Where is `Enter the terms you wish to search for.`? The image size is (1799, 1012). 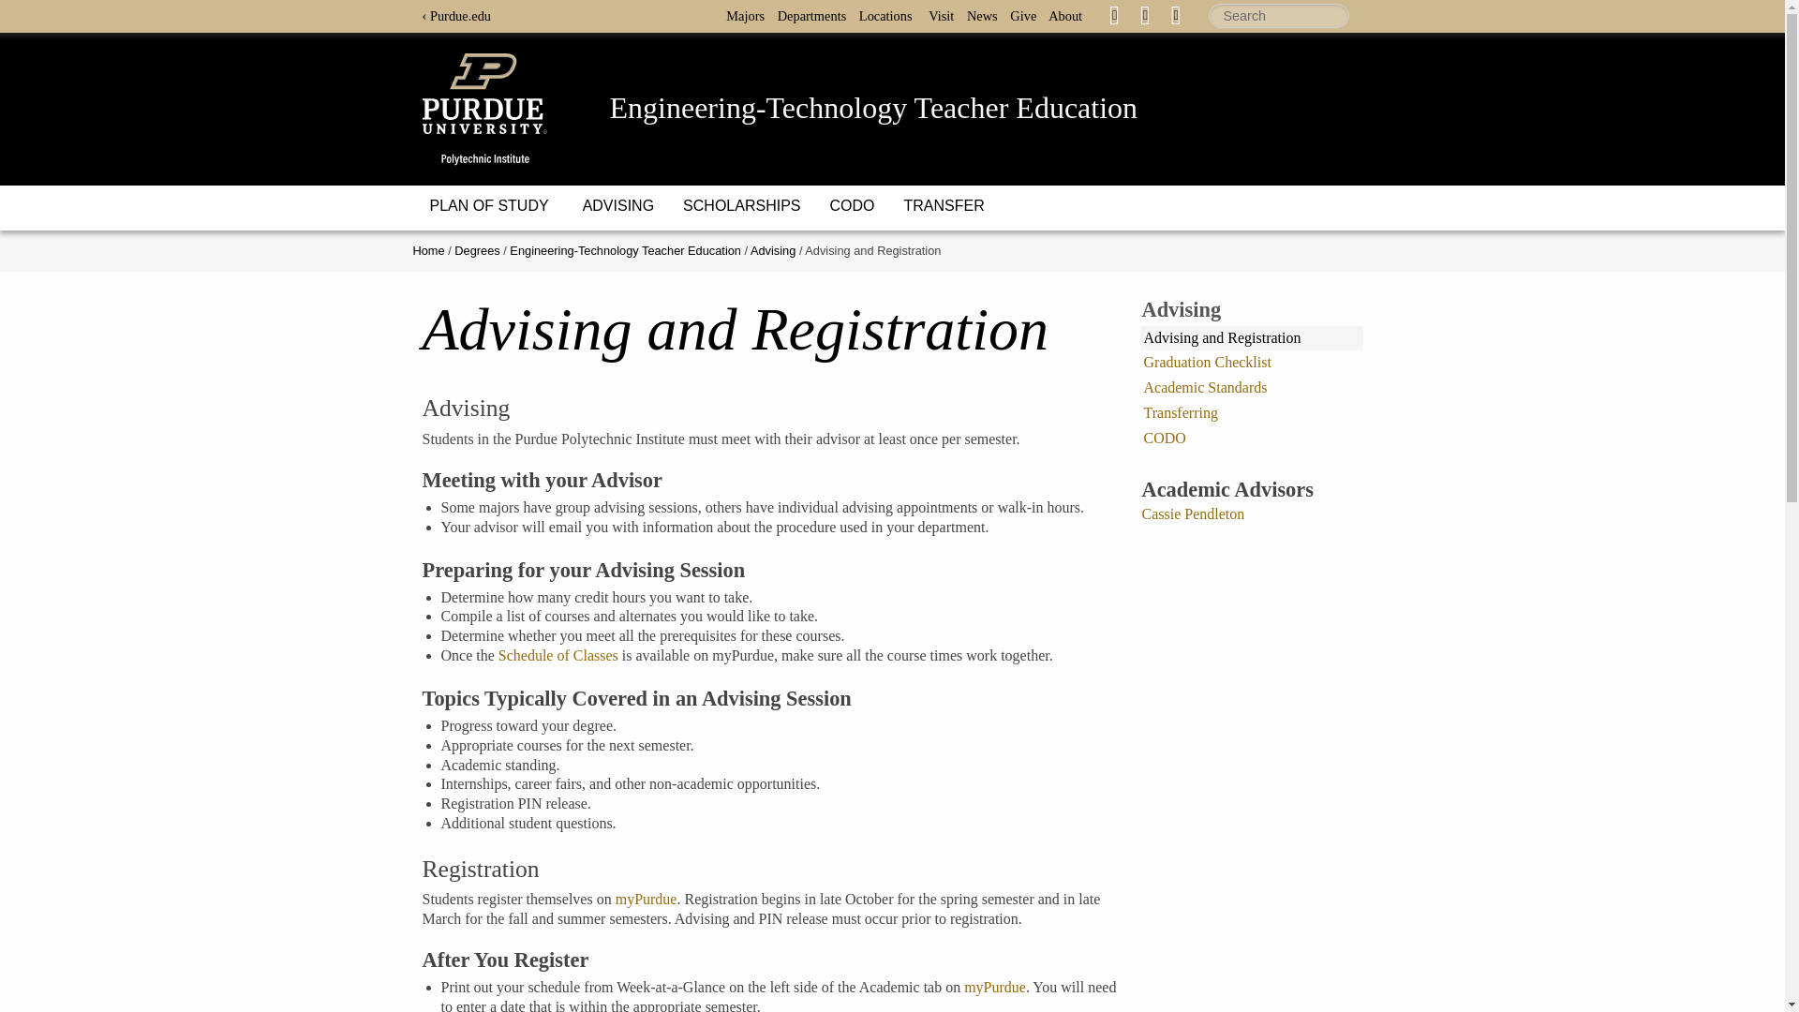
Enter the terms you wish to search for. is located at coordinates (1279, 16).